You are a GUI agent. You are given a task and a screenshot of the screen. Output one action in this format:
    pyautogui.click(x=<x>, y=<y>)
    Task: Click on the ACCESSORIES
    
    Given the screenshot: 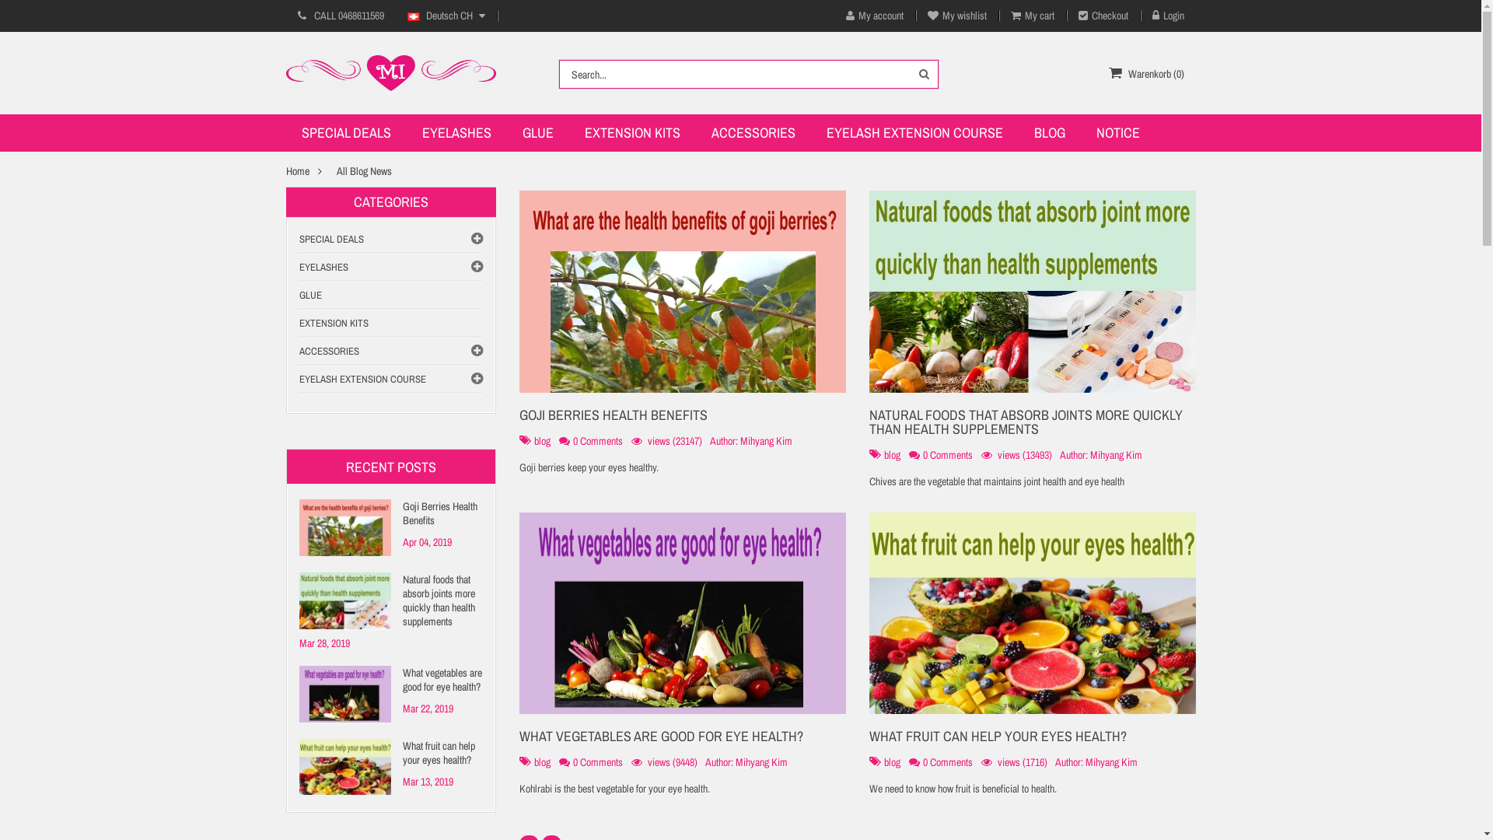 What is the action you would take?
    pyautogui.click(x=753, y=132)
    